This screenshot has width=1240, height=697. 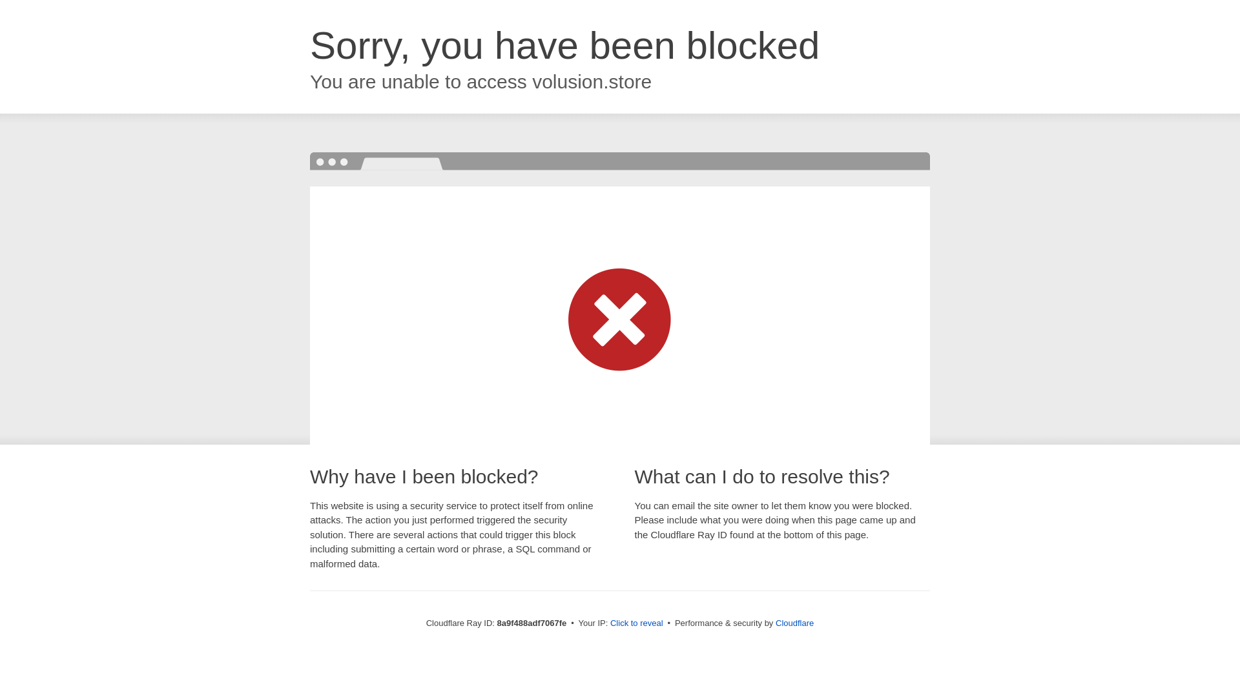 I want to click on Click to reveal, so click(x=637, y=623).